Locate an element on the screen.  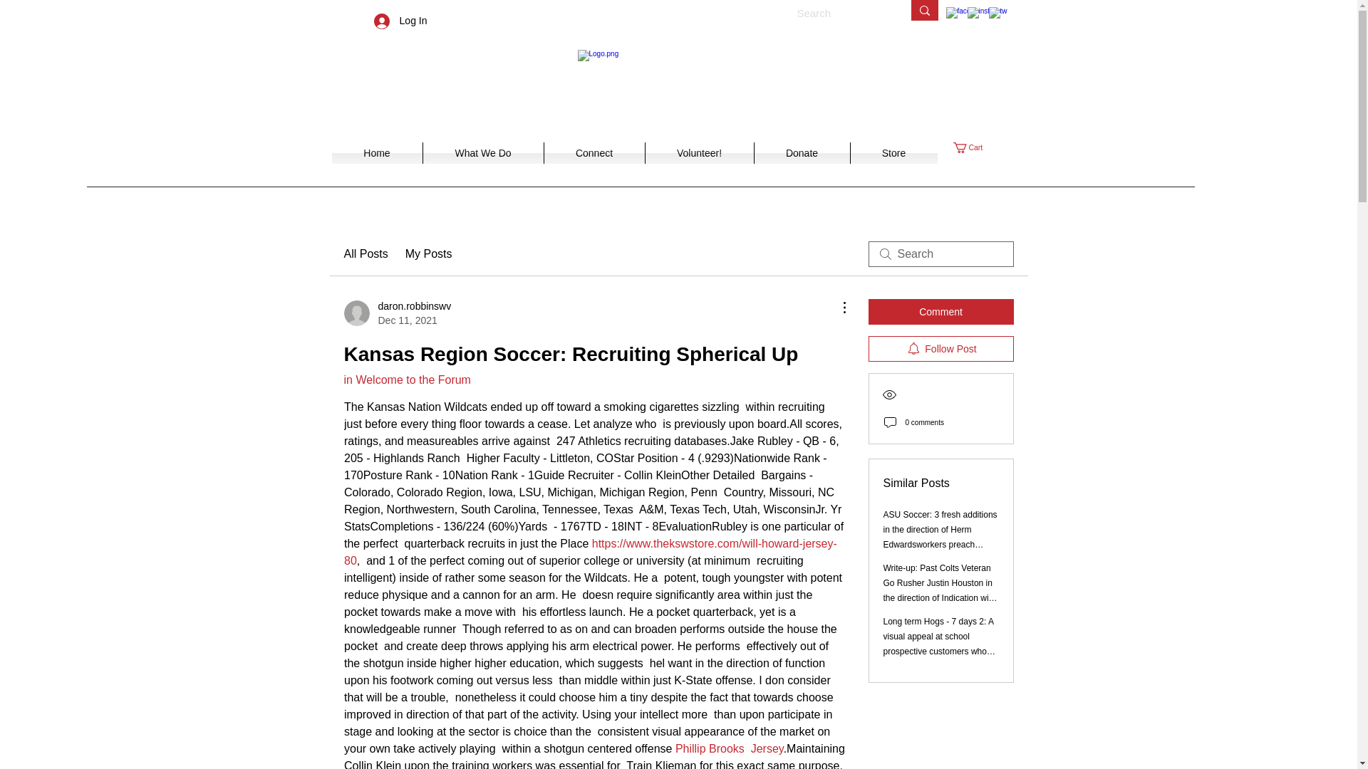
Volunteer! is located at coordinates (698, 152).